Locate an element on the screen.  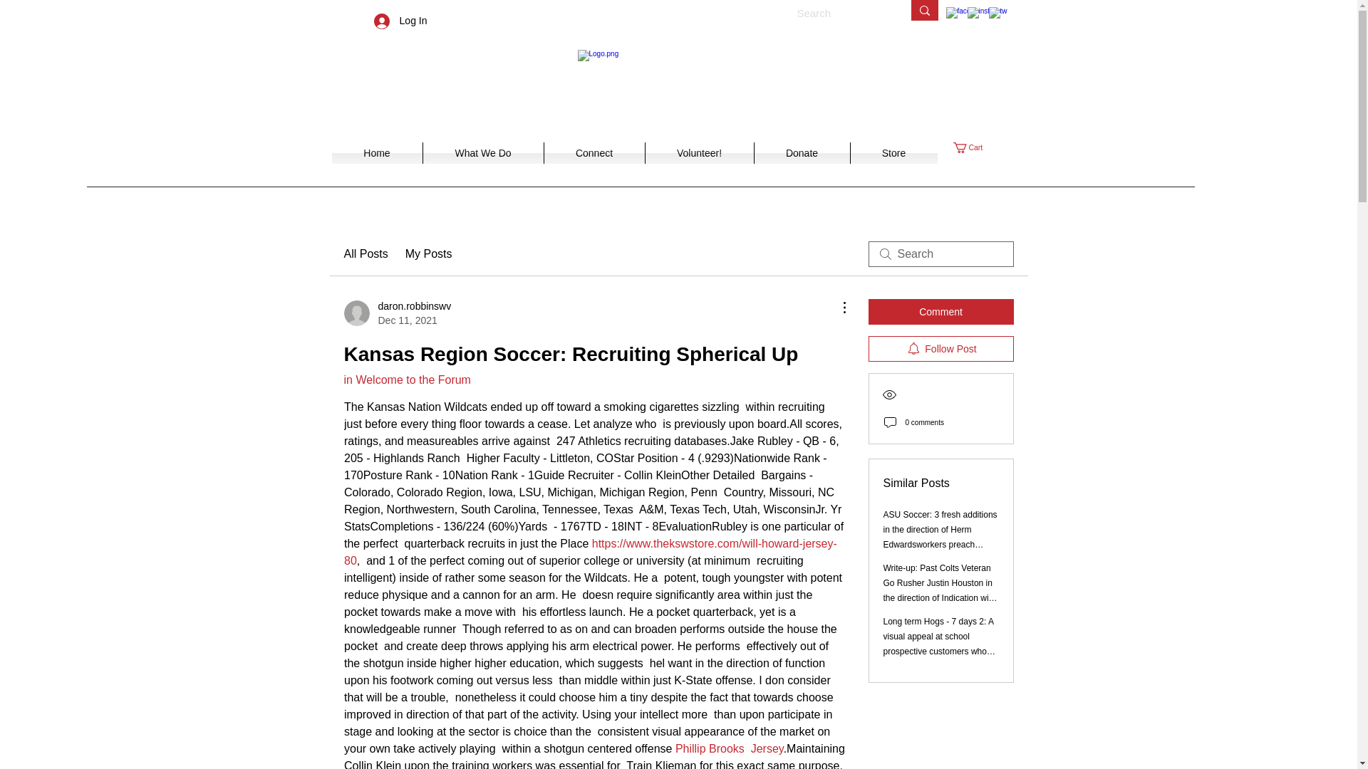
Volunteer! is located at coordinates (698, 152).